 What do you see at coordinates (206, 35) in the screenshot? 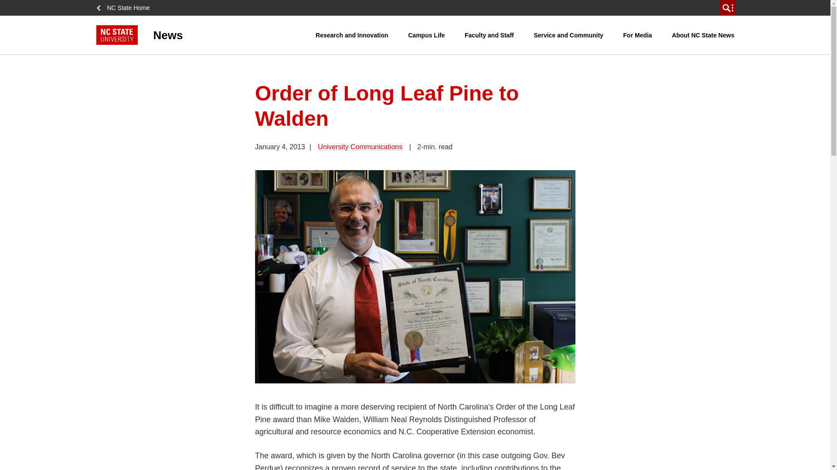
I see `News` at bounding box center [206, 35].